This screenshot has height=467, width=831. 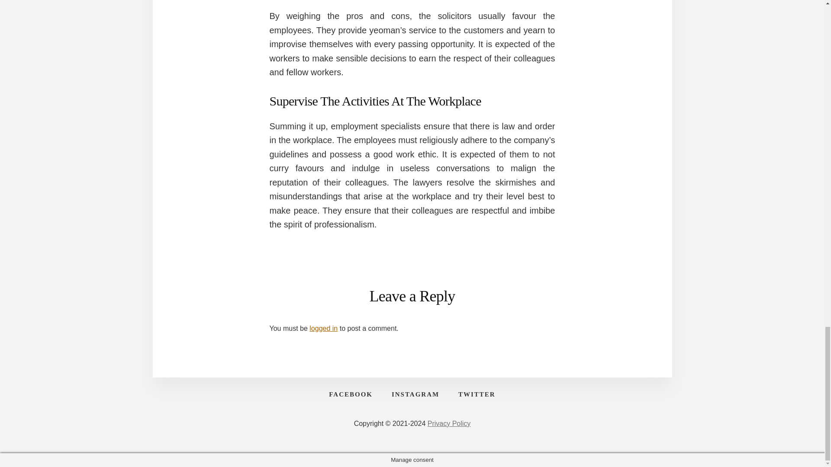 What do you see at coordinates (449, 423) in the screenshot?
I see `Privacy Policy` at bounding box center [449, 423].